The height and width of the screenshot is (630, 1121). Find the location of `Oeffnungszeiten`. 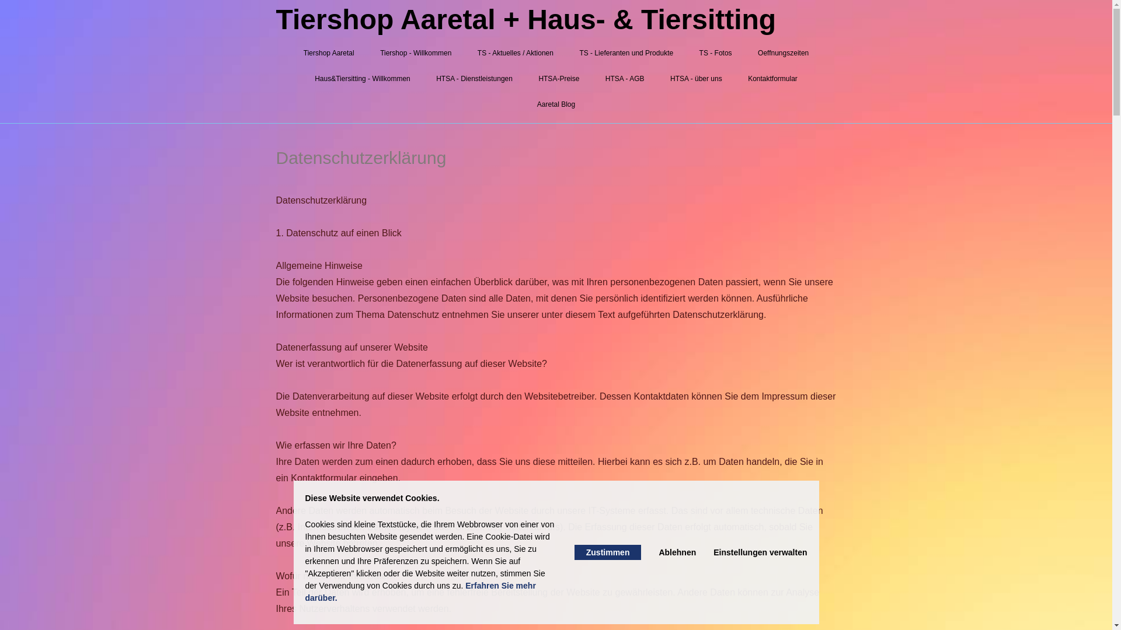

Oeffnungszeiten is located at coordinates (784, 53).